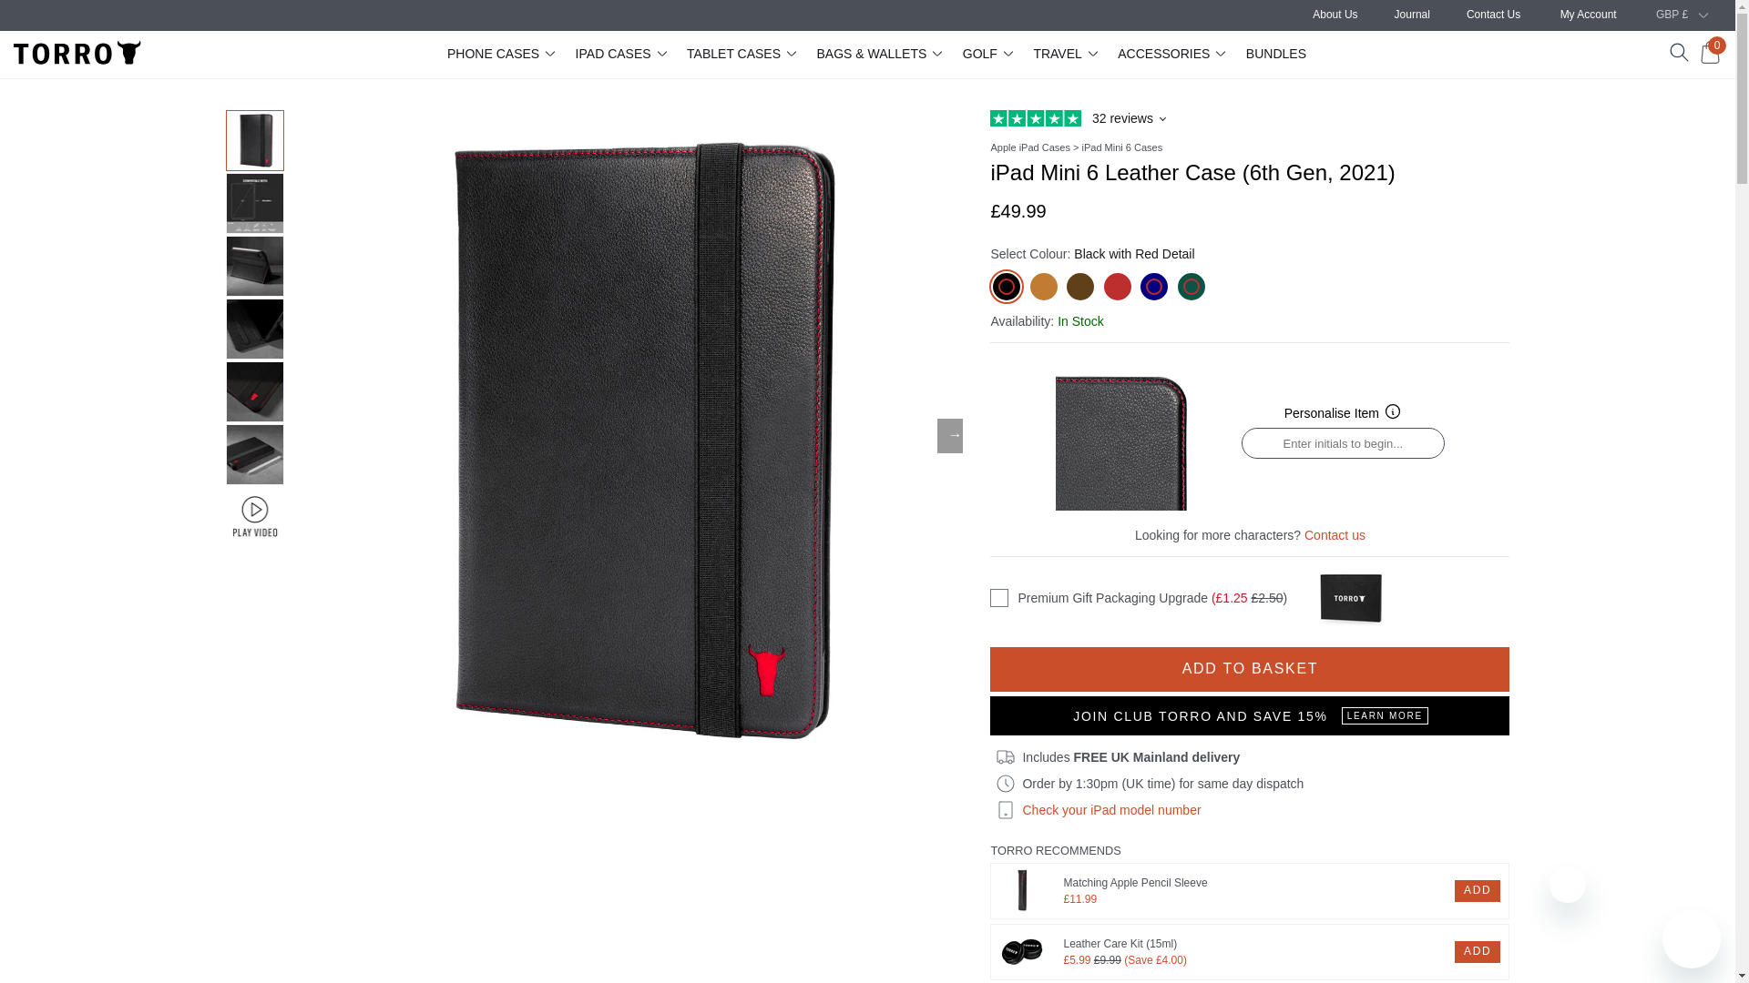  I want to click on Journal, so click(1412, 14).